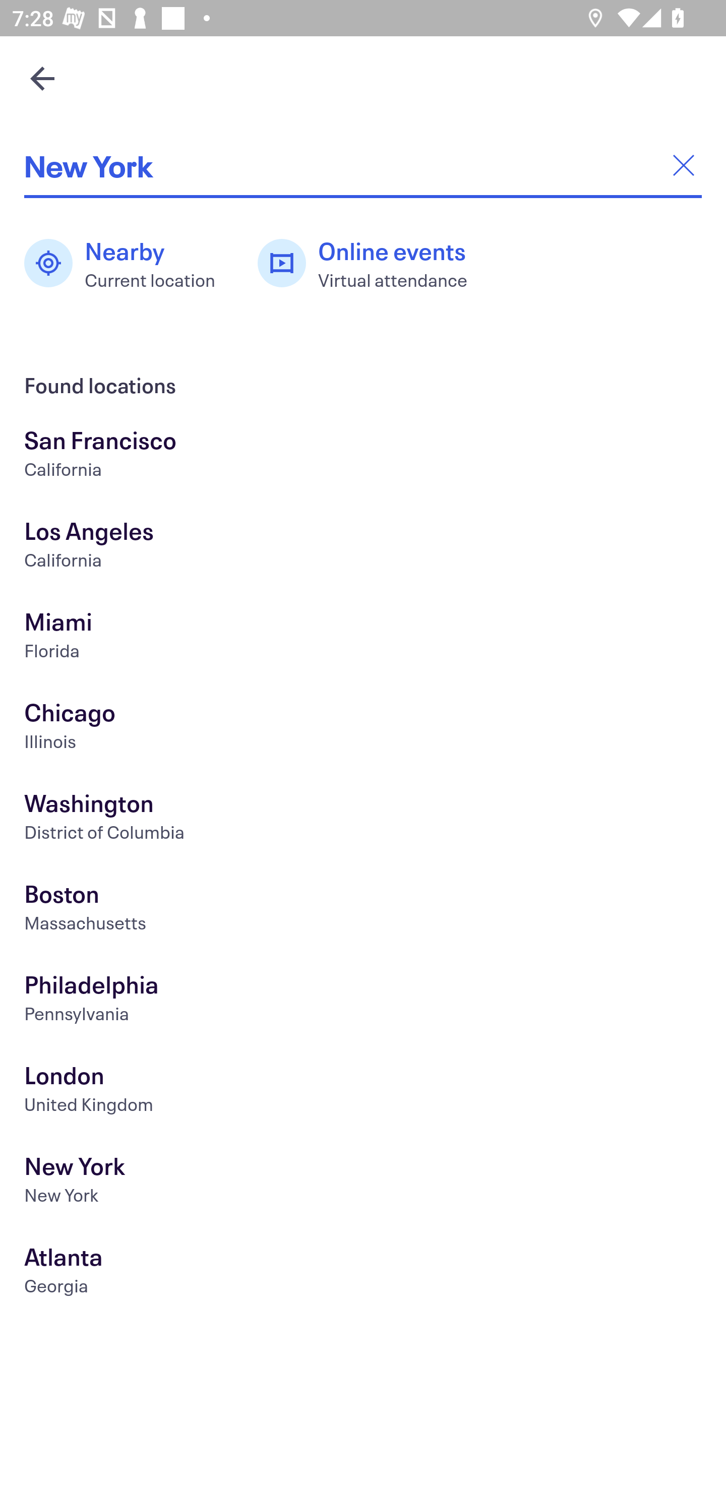 The width and height of the screenshot is (726, 1492). What do you see at coordinates (363, 547) in the screenshot?
I see `Los Angeles California` at bounding box center [363, 547].